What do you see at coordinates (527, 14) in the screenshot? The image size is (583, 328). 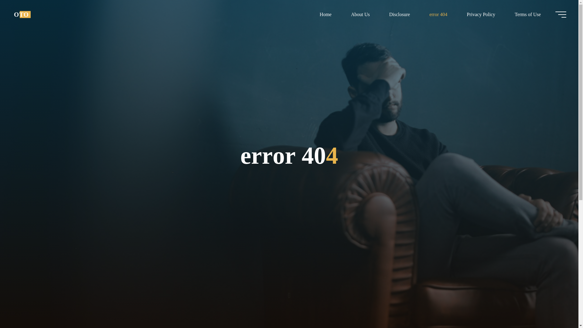 I see `Terms of Use` at bounding box center [527, 14].